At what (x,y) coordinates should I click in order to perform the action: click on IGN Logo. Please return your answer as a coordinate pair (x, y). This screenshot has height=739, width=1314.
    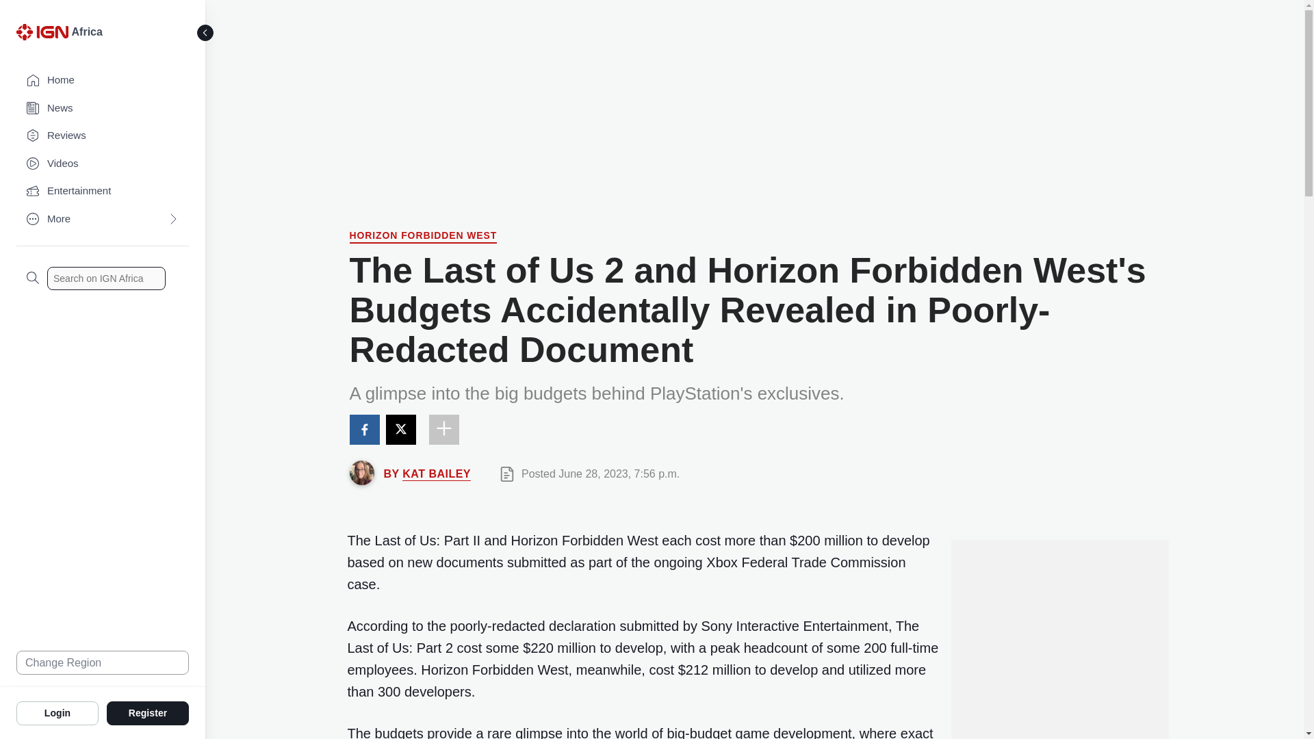
    Looking at the image, I should click on (42, 31).